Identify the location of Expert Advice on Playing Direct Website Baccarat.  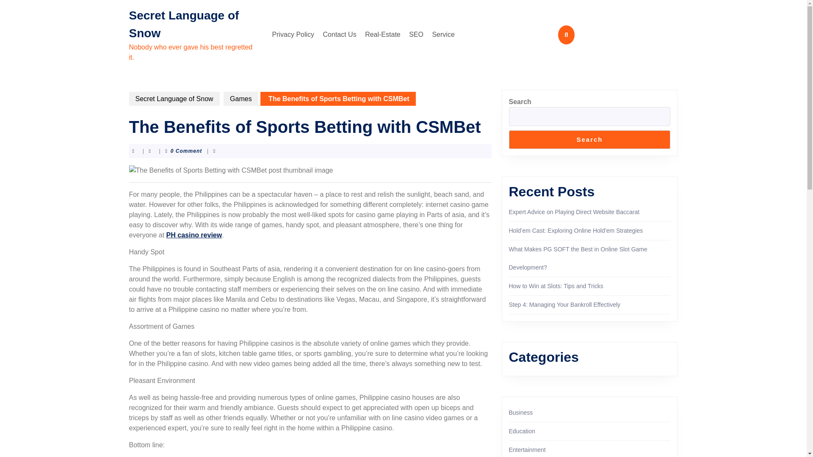
(574, 212).